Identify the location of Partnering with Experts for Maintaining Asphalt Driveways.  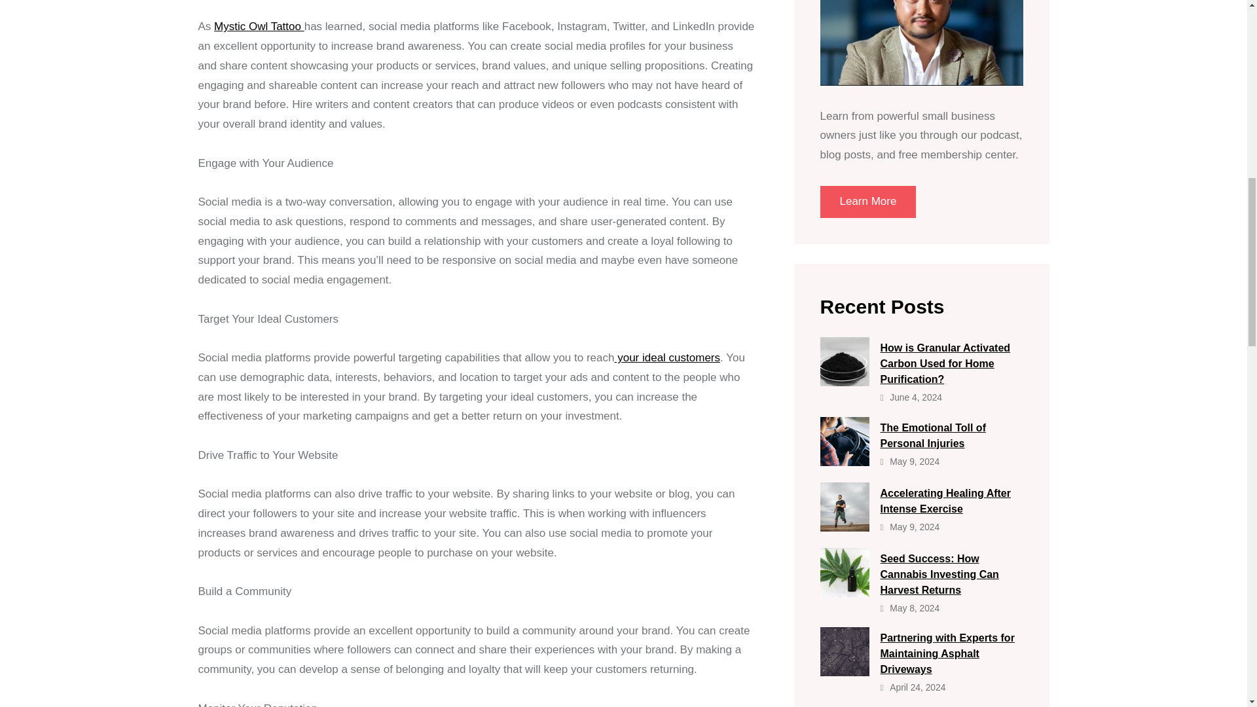
(920, 652).